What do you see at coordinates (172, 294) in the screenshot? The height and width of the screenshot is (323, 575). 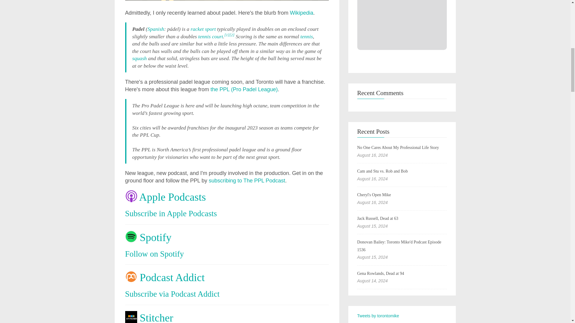 I see `Subscribe via Podcast Addict` at bounding box center [172, 294].